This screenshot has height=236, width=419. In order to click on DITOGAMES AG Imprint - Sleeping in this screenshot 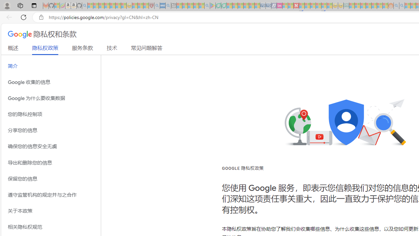, I will do `click(346, 6)`.